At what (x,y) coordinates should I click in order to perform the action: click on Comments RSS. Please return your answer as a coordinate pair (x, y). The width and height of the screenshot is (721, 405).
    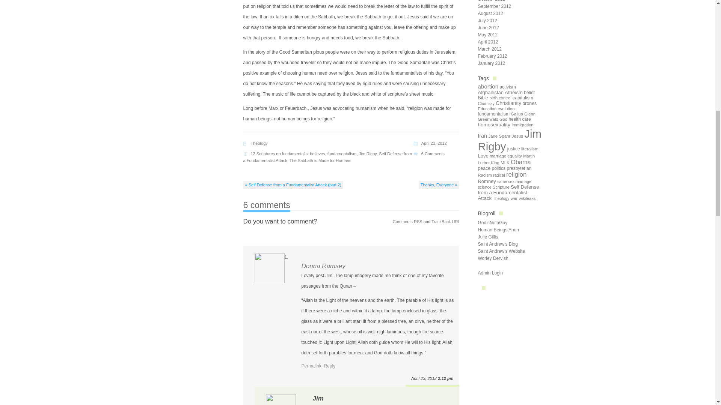
    Looking at the image, I should click on (408, 222).